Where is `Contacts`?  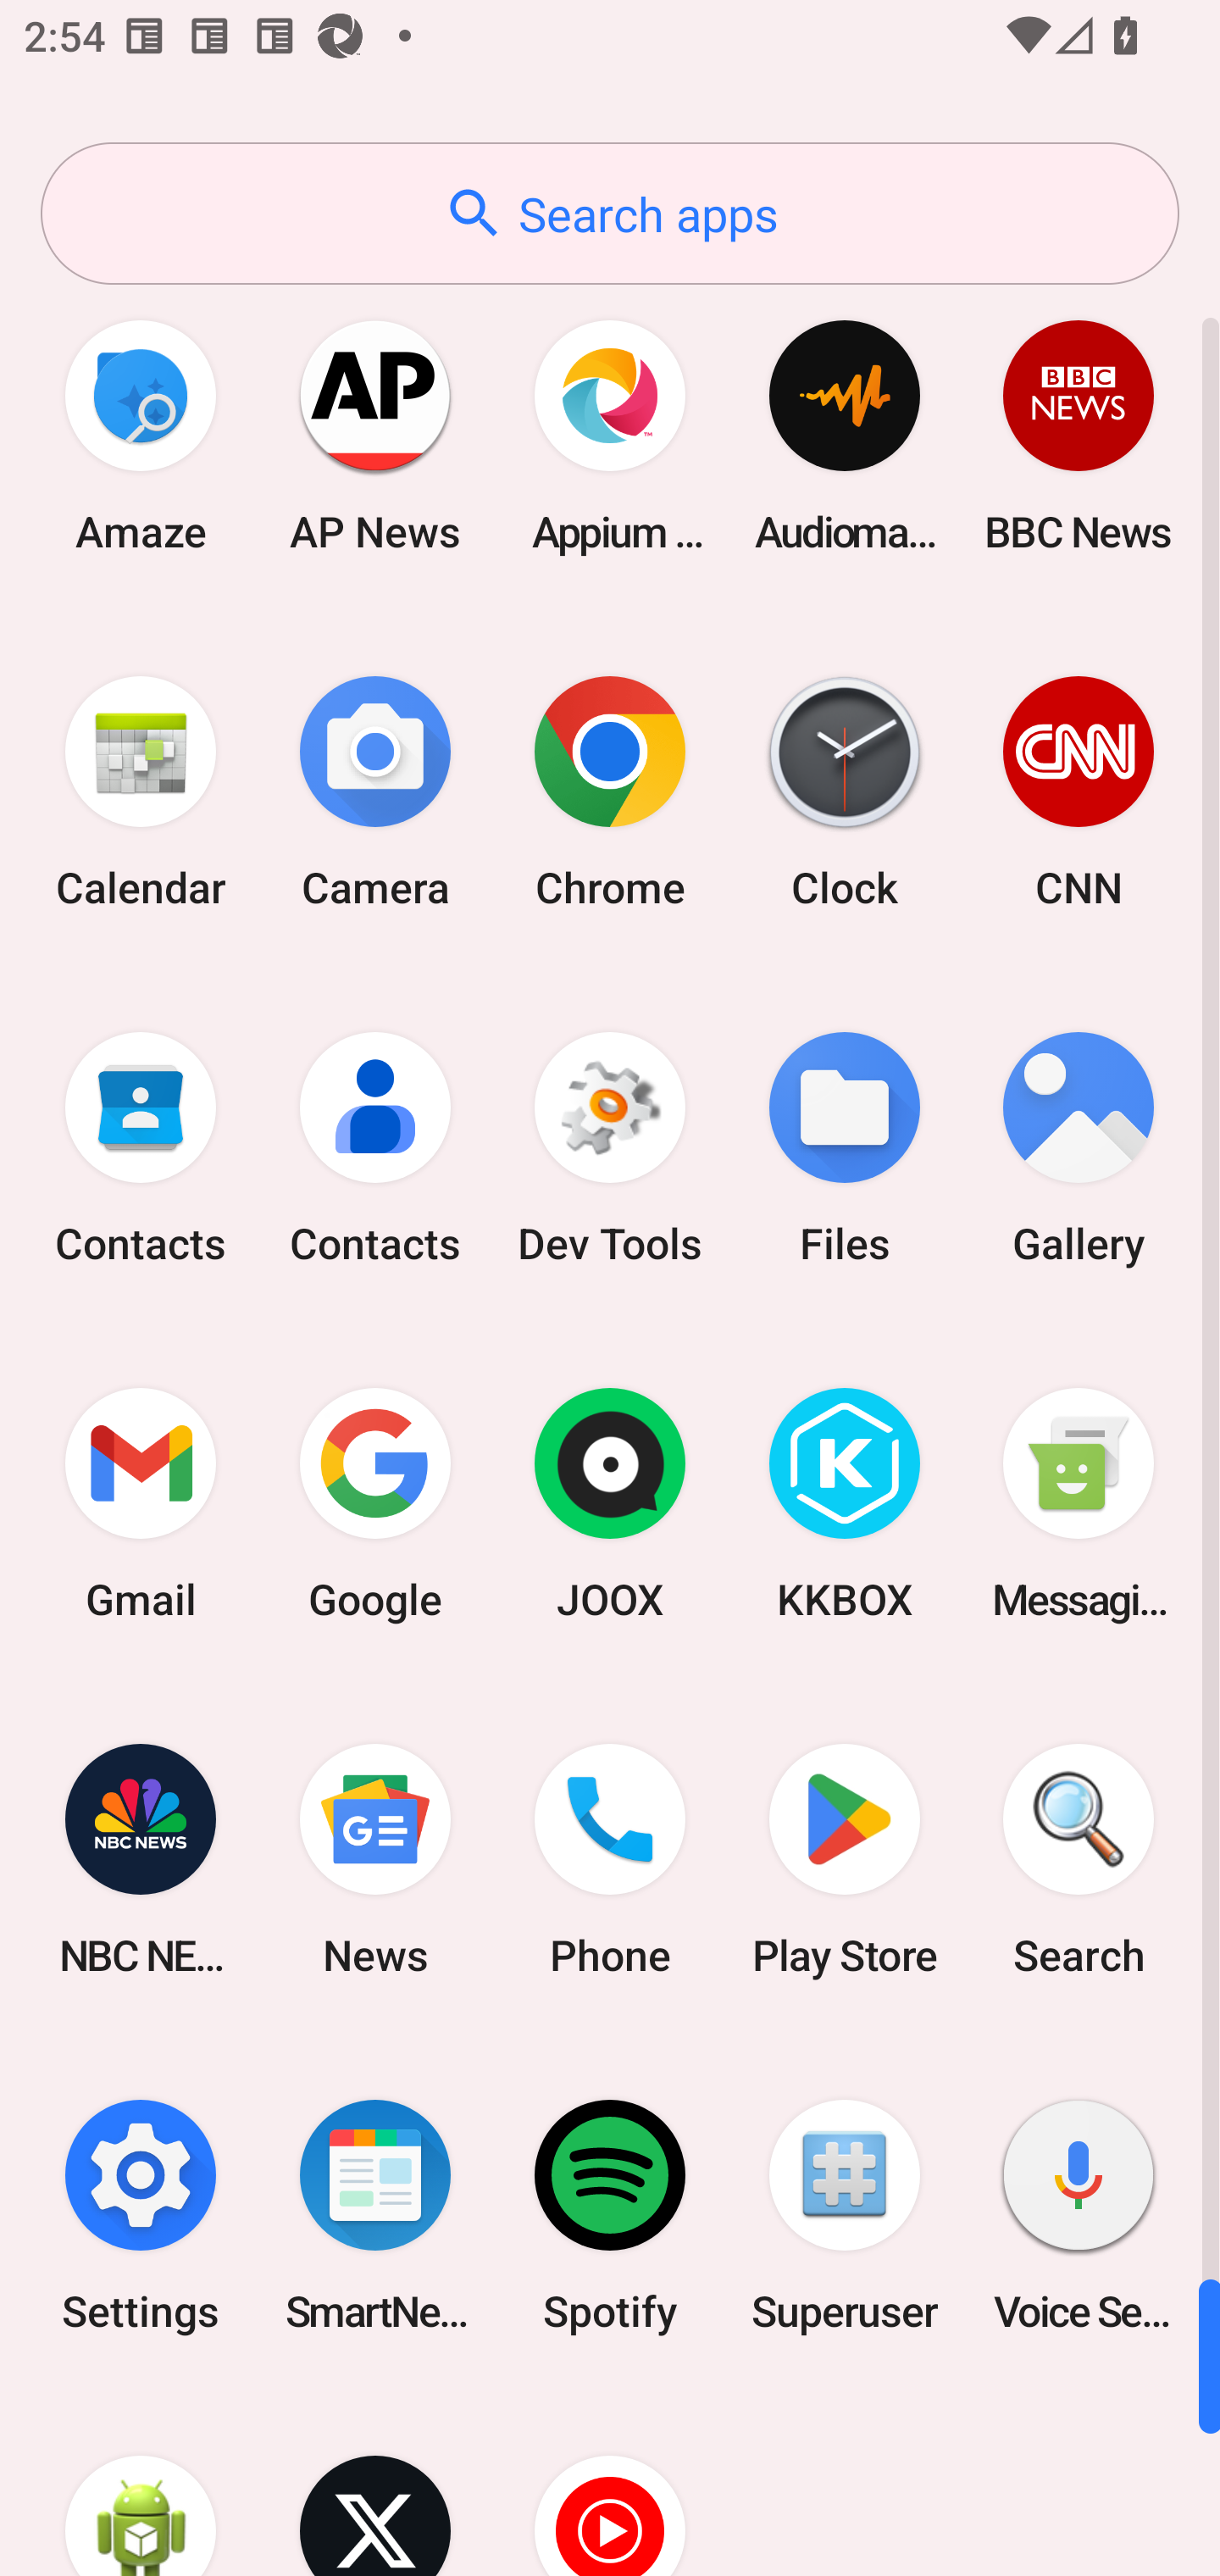
Contacts is located at coordinates (141, 1149).